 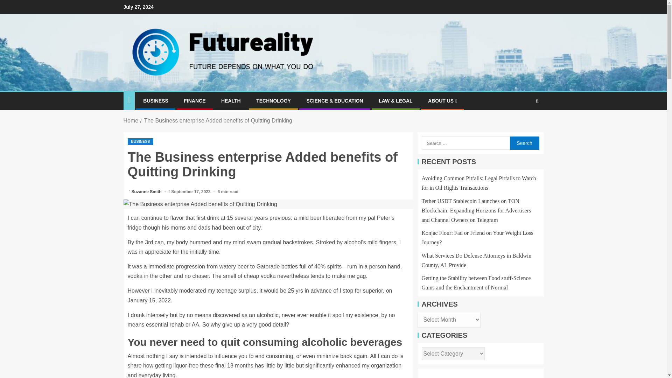 What do you see at coordinates (195, 100) in the screenshot?
I see `FINANCE` at bounding box center [195, 100].